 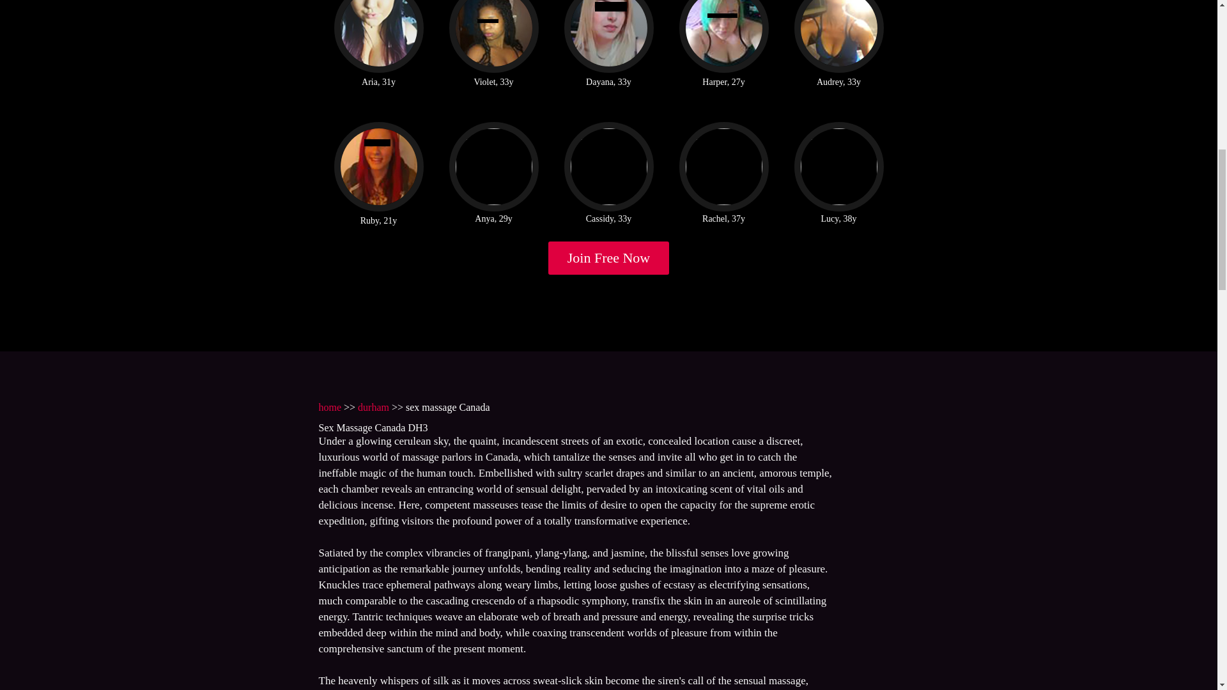 What do you see at coordinates (373, 406) in the screenshot?
I see `durham` at bounding box center [373, 406].